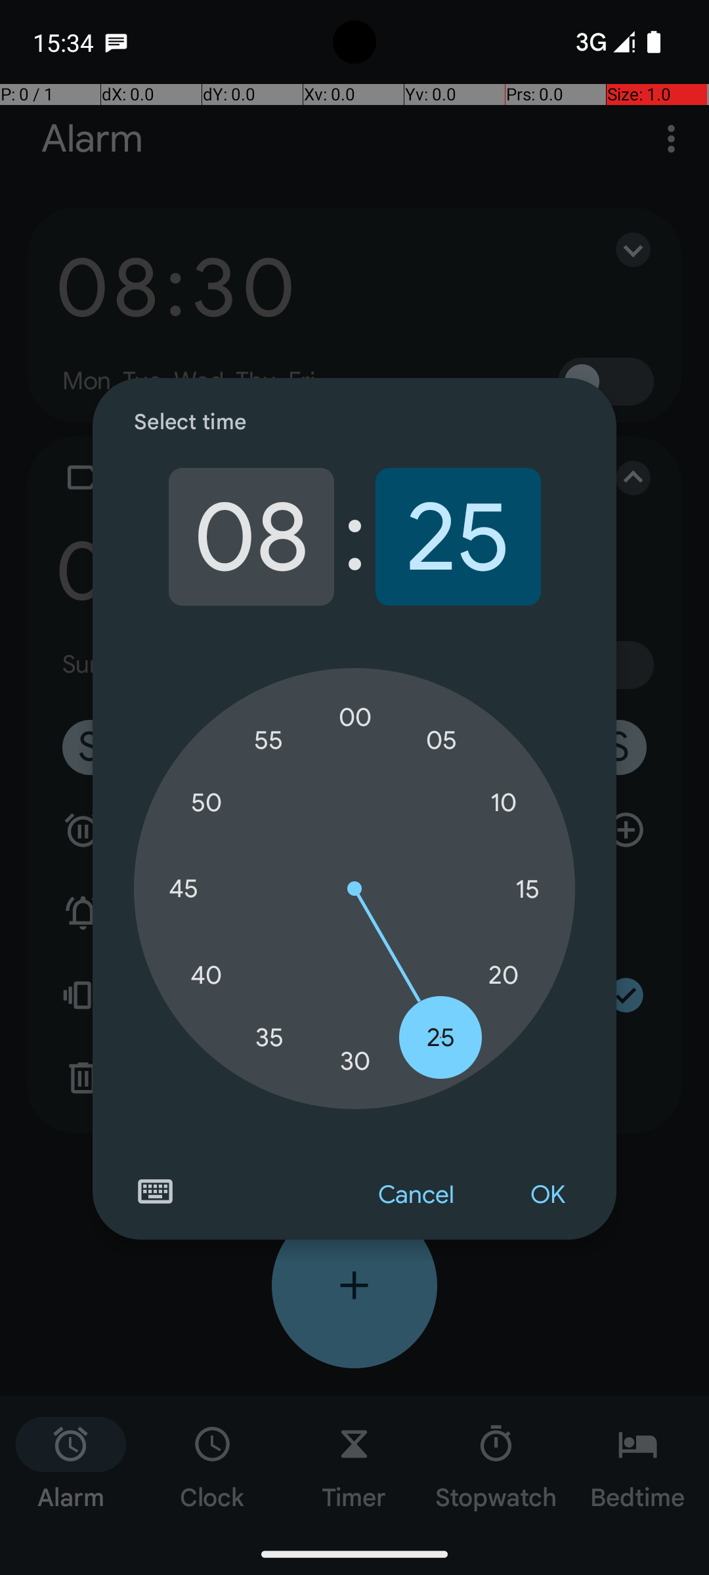 This screenshot has width=709, height=1575. I want to click on 55, so click(269, 740).